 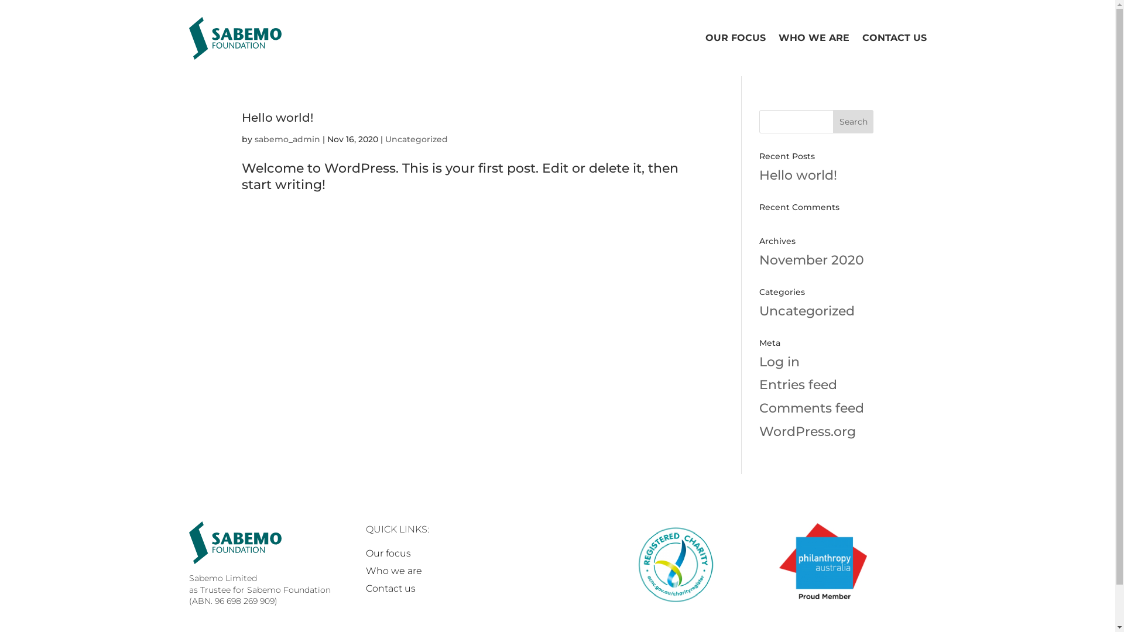 What do you see at coordinates (894, 38) in the screenshot?
I see `CONTACT US` at bounding box center [894, 38].